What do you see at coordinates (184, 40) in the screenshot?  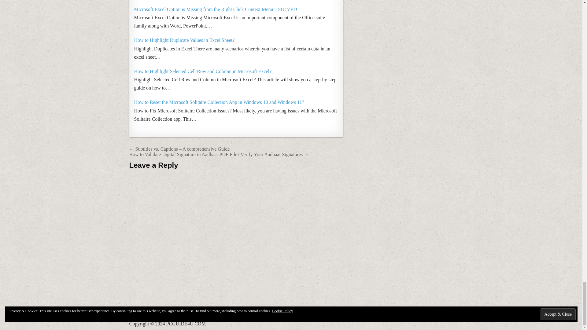 I see `How to Highlight Duplicate Values in Excel Sheet?` at bounding box center [184, 40].